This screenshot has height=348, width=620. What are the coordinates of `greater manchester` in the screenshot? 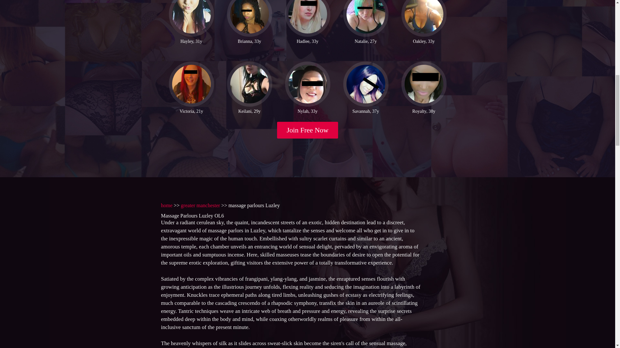 It's located at (200, 205).